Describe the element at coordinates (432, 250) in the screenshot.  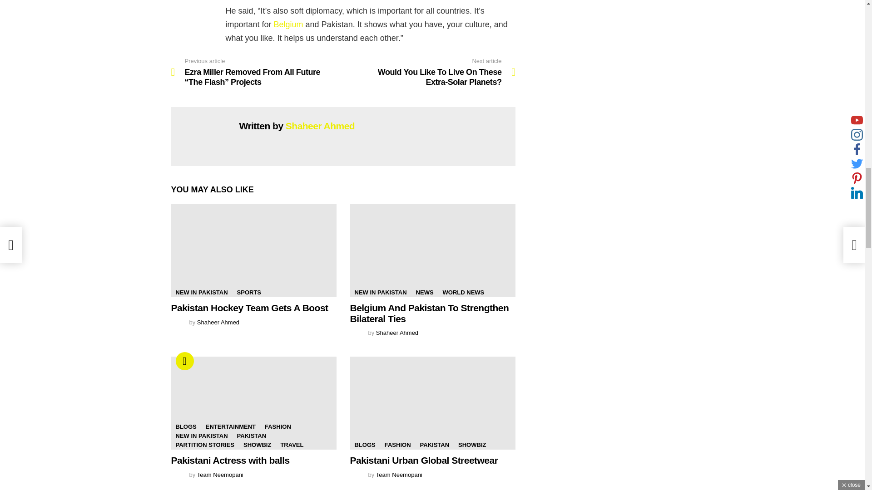
I see `Belgium And Pakistan To Strengthen Bilateral Ties` at that location.